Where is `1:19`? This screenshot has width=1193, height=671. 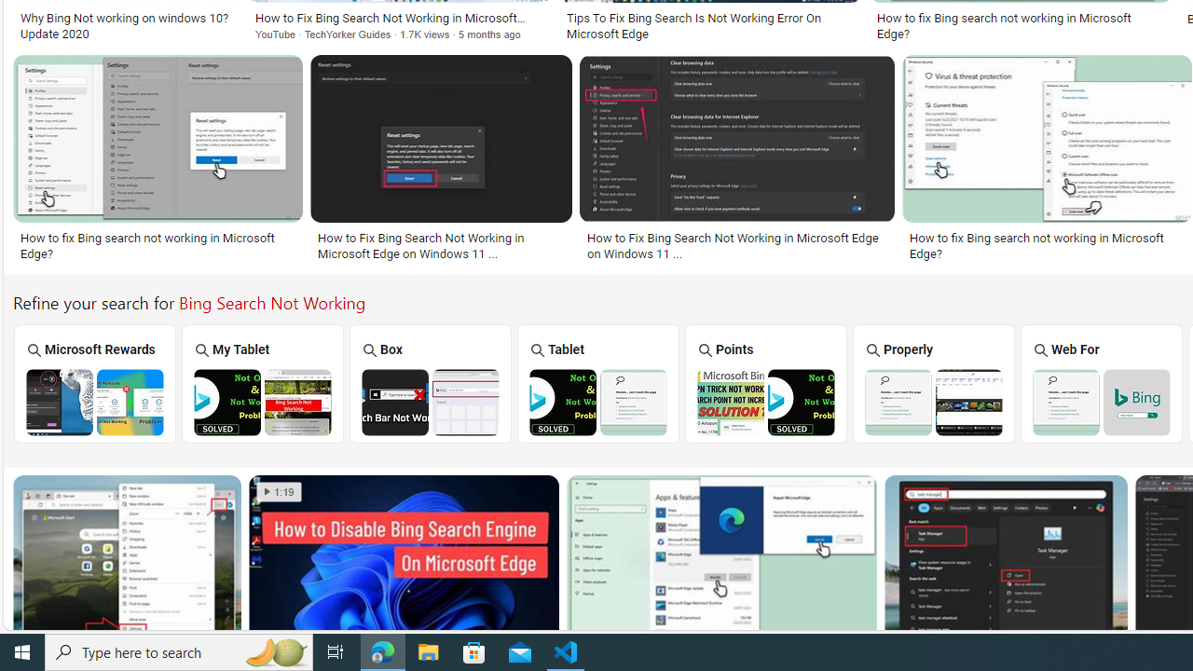 1:19 is located at coordinates (279, 492).